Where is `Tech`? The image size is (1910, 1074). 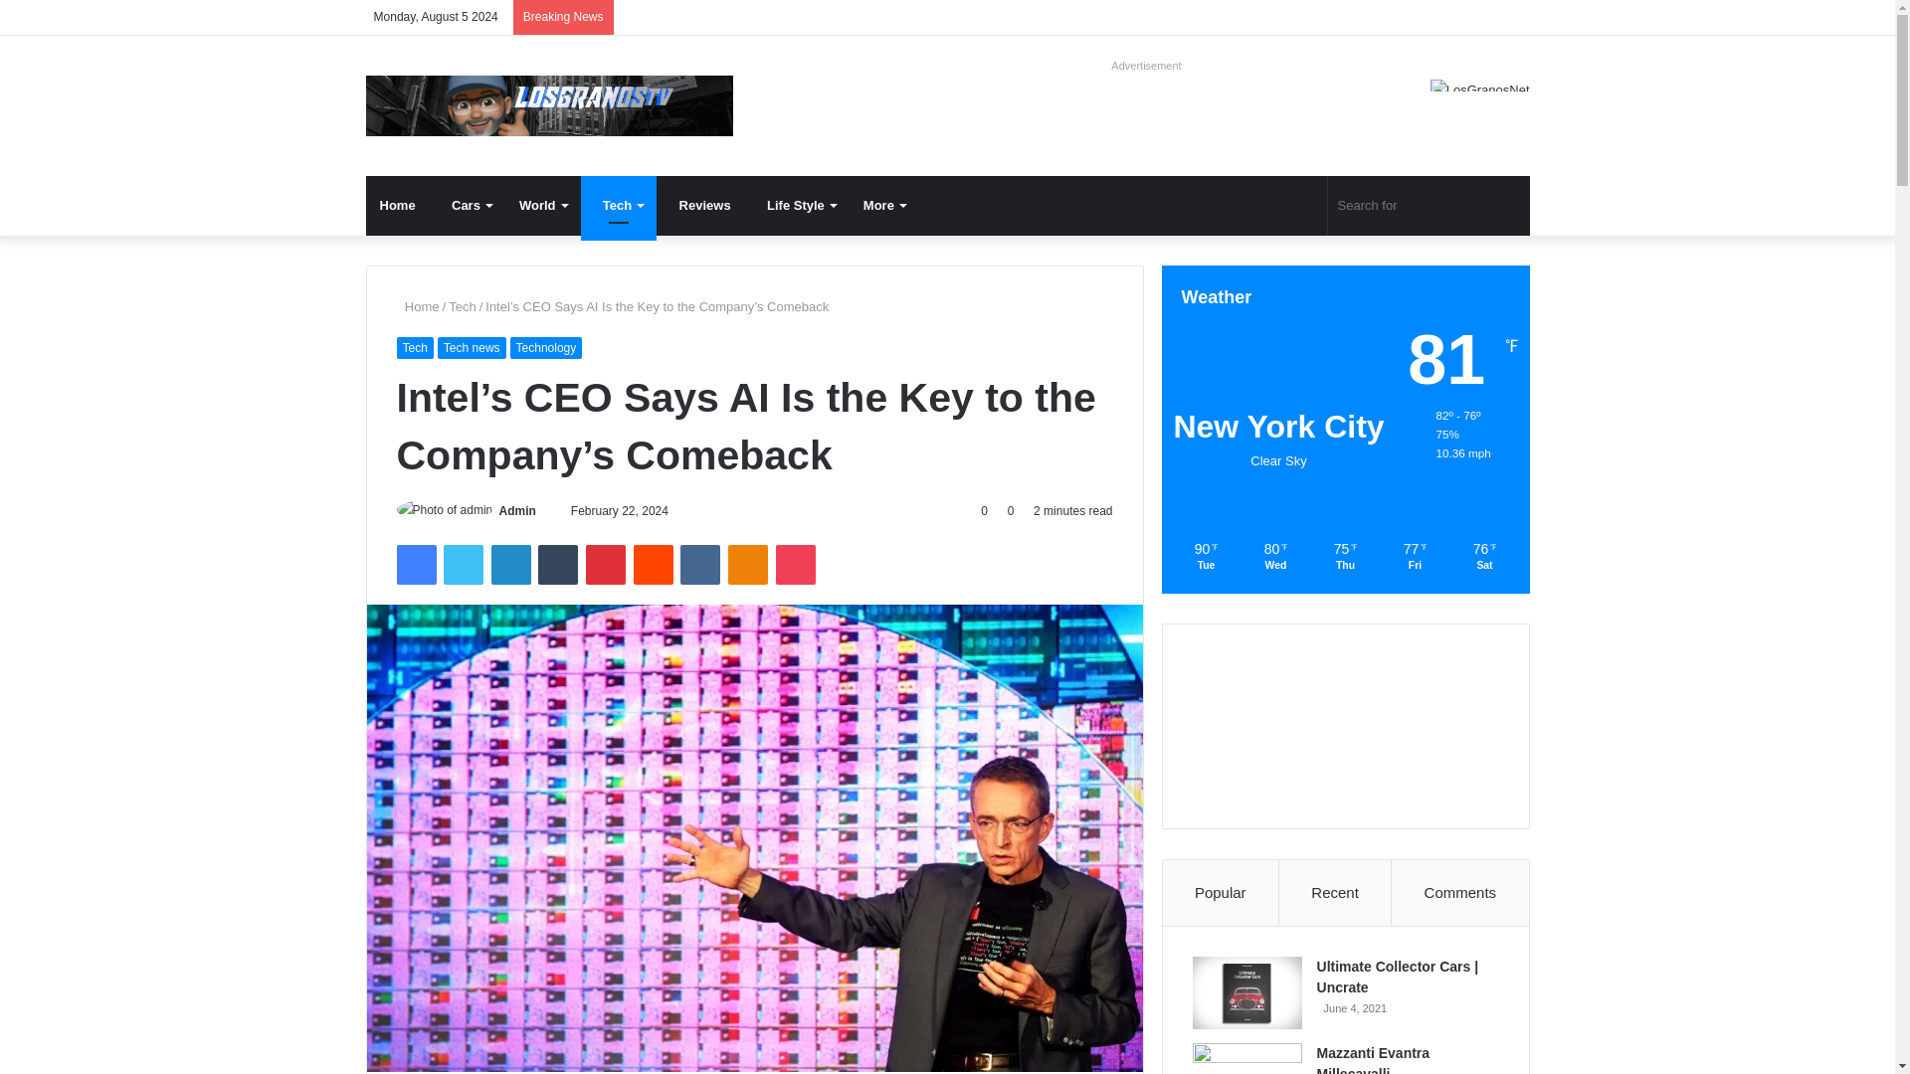 Tech is located at coordinates (619, 205).